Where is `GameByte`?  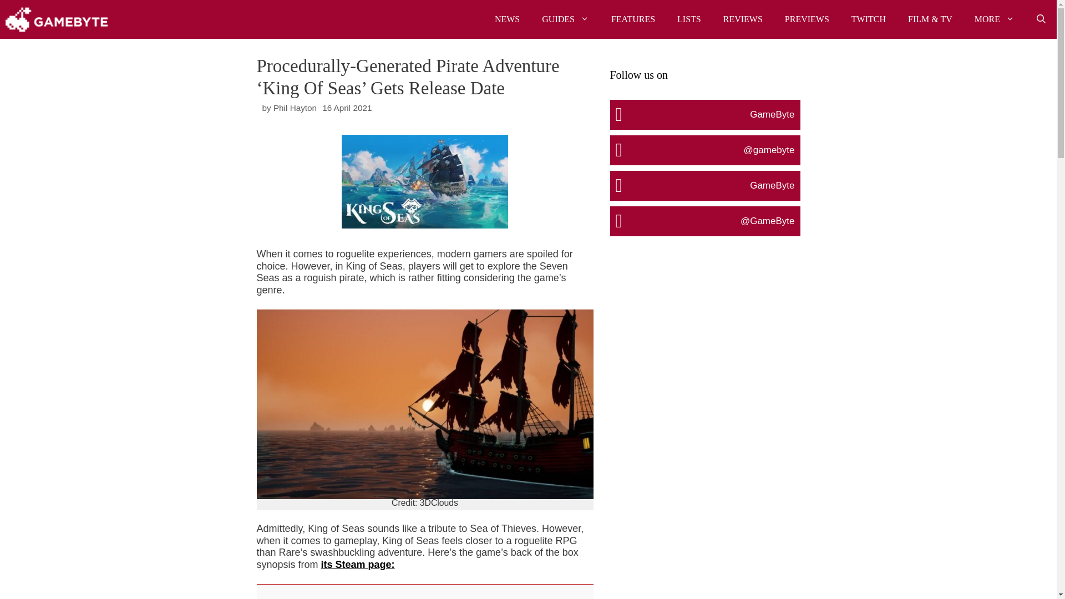
GameByte is located at coordinates (56, 19).